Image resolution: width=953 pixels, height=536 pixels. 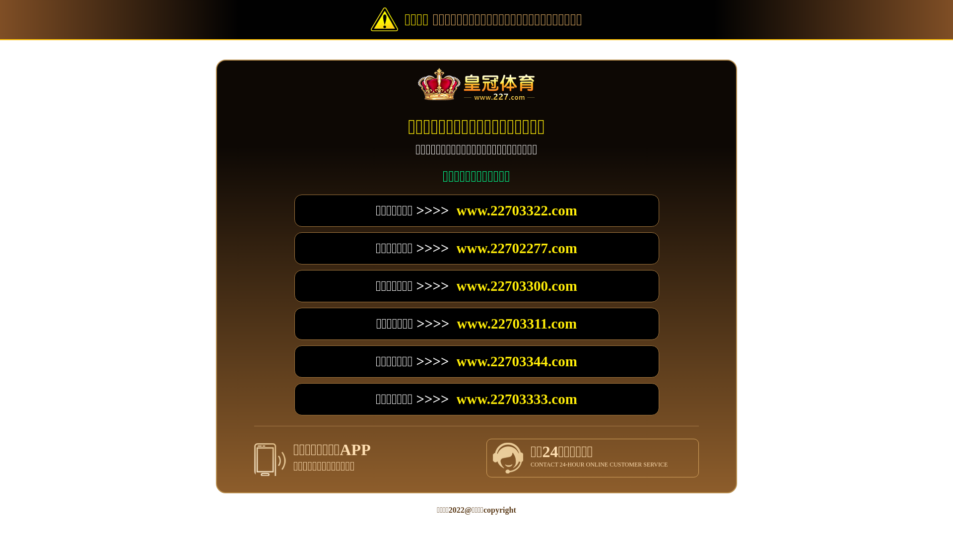 What do you see at coordinates (517, 248) in the screenshot?
I see `www.22702277.com` at bounding box center [517, 248].